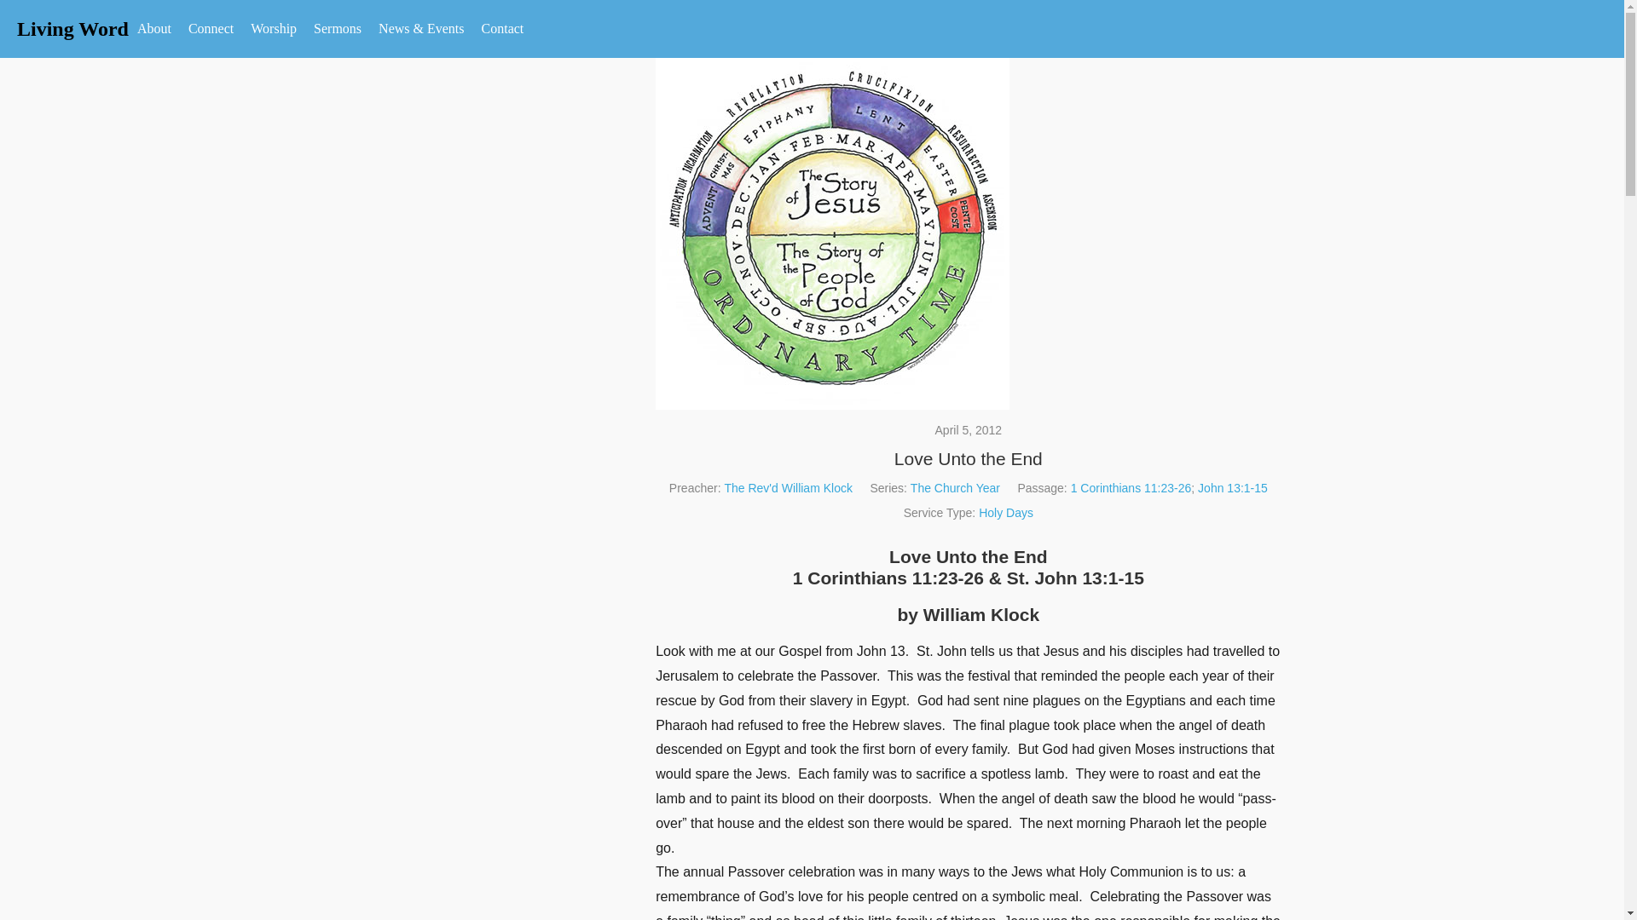  What do you see at coordinates (1233, 487) in the screenshot?
I see `John 13:1-15` at bounding box center [1233, 487].